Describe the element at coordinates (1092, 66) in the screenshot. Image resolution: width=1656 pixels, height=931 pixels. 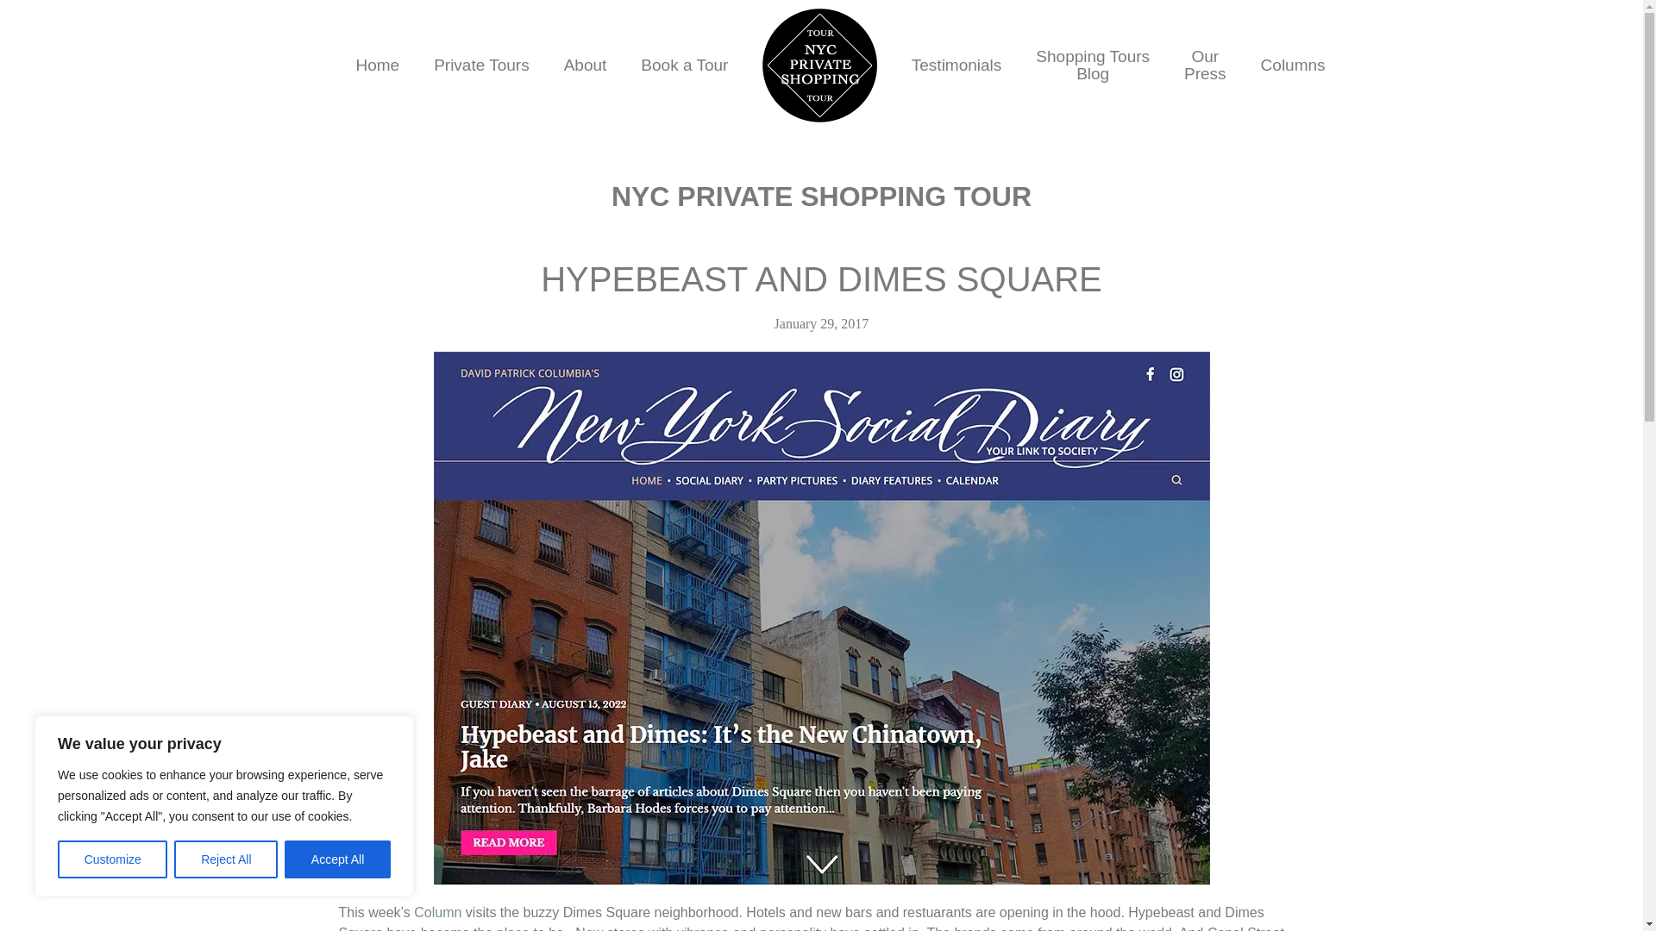
I see `Columns` at that location.